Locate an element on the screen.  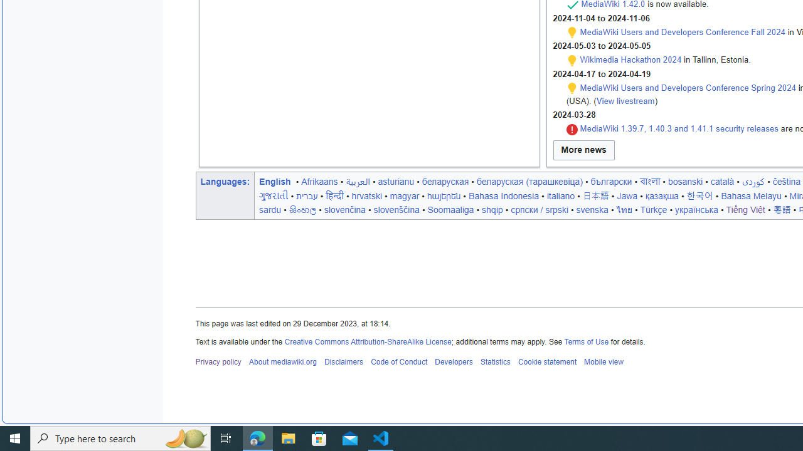
Privacy policy is located at coordinates (218, 362).